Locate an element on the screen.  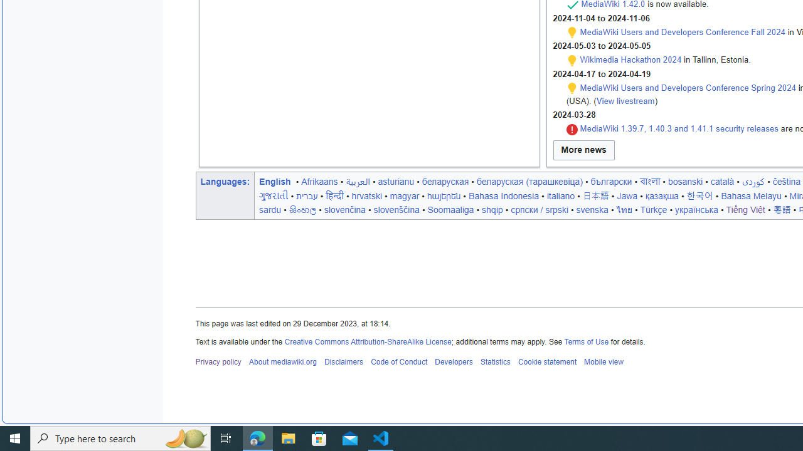
Privacy policy is located at coordinates (218, 362).